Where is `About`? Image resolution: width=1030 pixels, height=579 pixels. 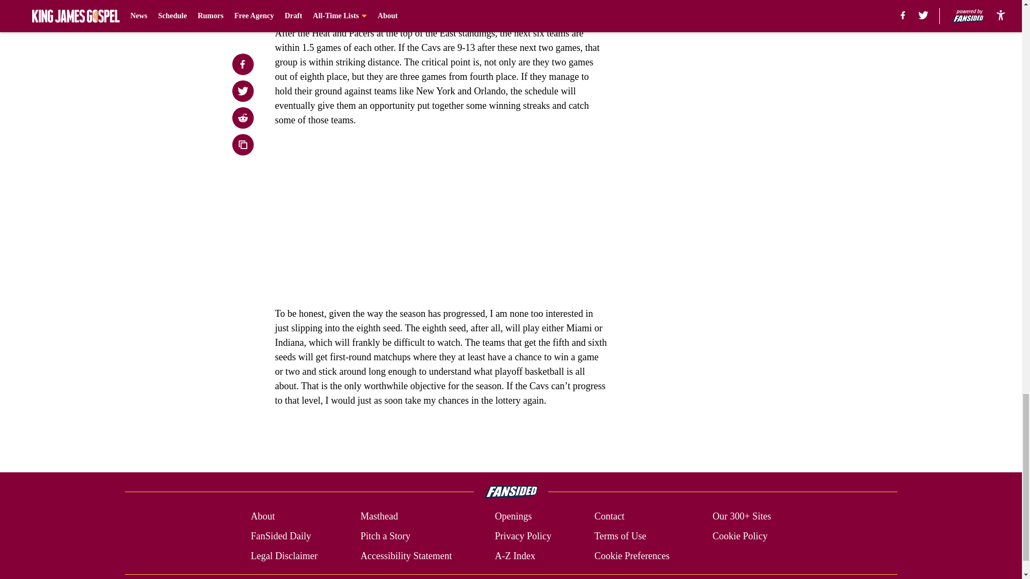 About is located at coordinates (262, 517).